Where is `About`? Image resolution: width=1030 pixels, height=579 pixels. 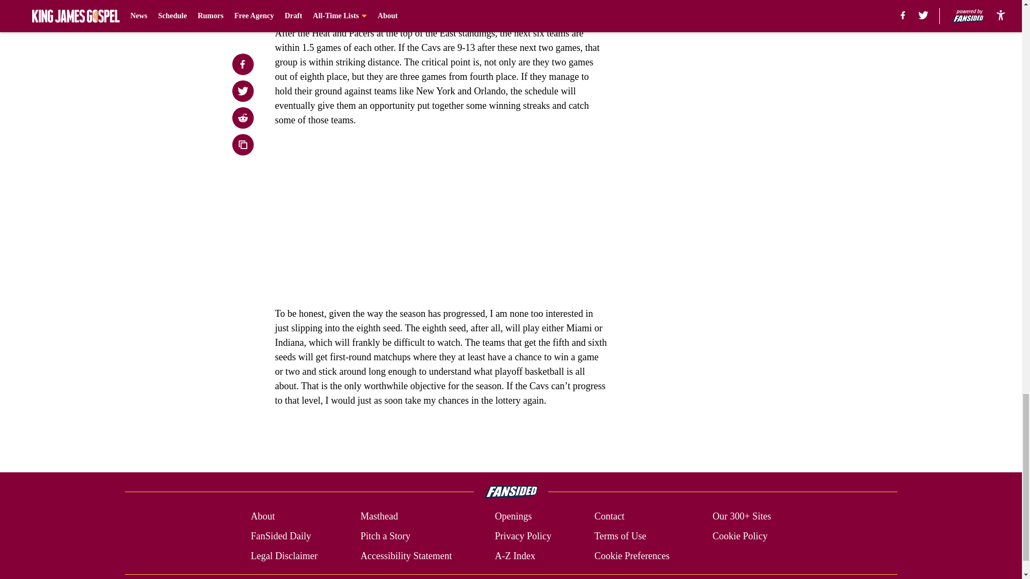 About is located at coordinates (262, 517).